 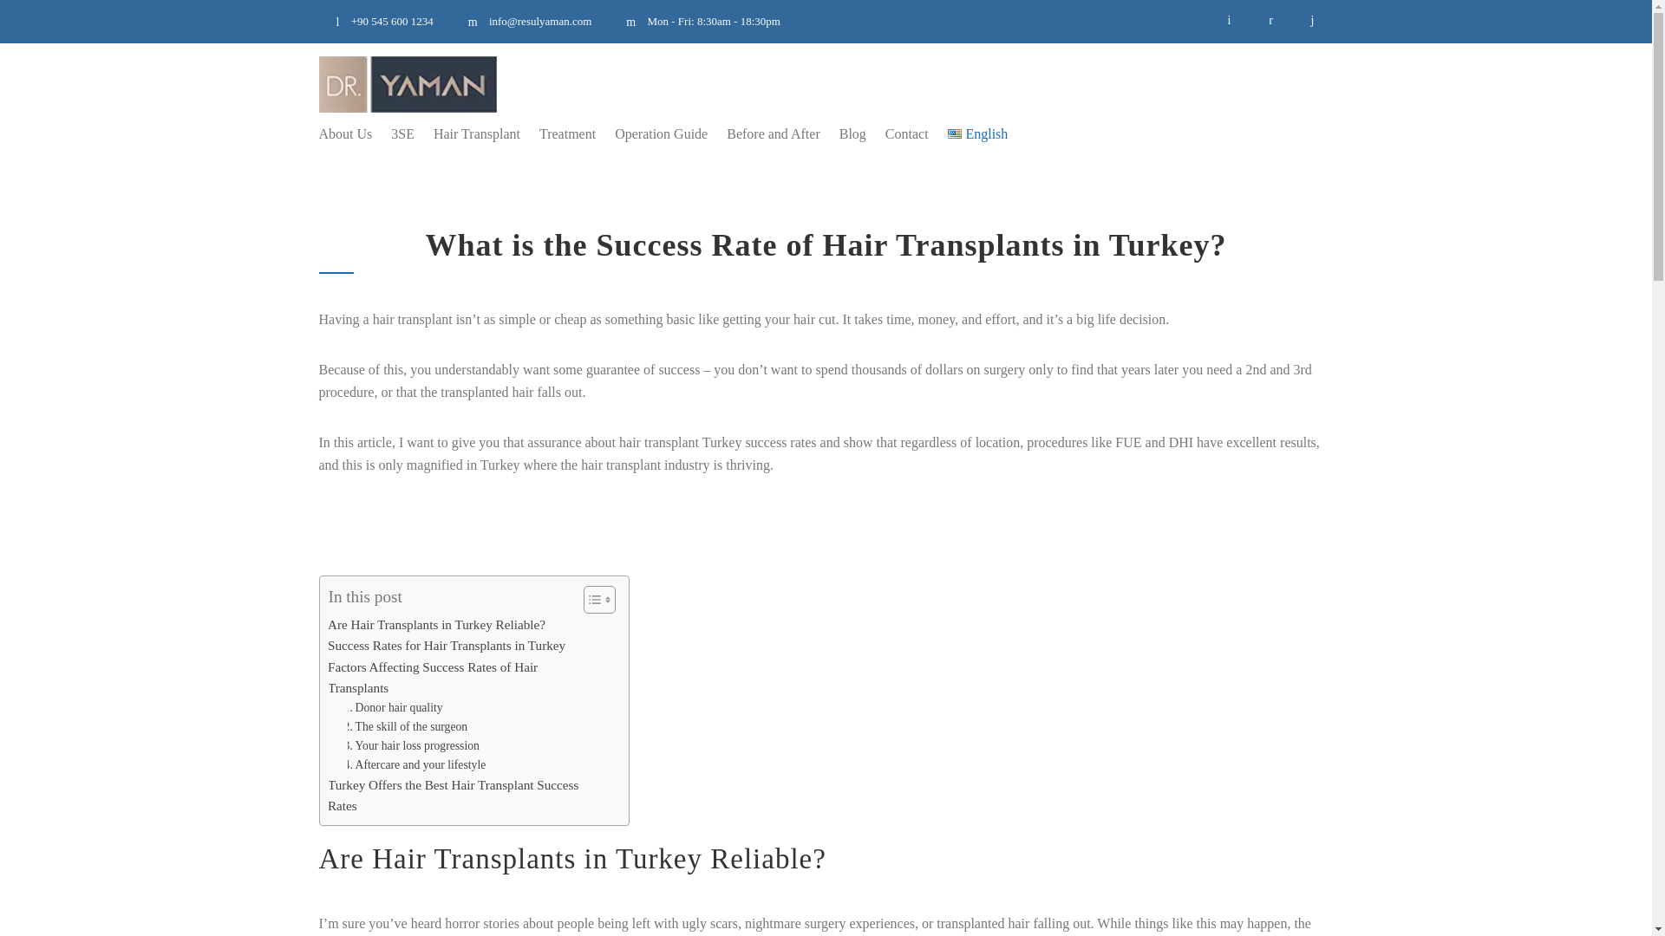 What do you see at coordinates (408, 83) in the screenshot?
I see `Dr Resul Yaman Hair Clinic` at bounding box center [408, 83].